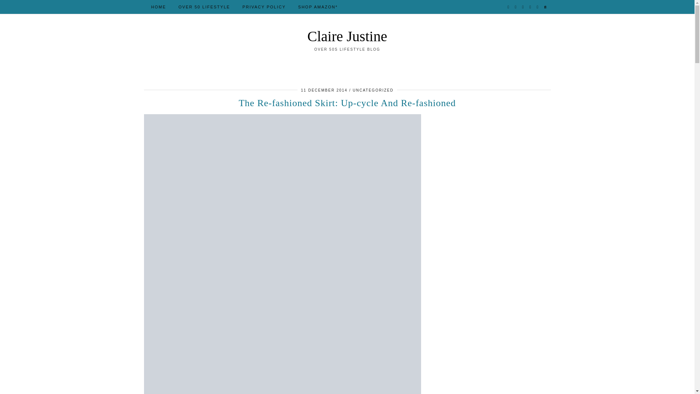 Image resolution: width=700 pixels, height=394 pixels. What do you see at coordinates (373, 90) in the screenshot?
I see `UNCATEGORIZED` at bounding box center [373, 90].